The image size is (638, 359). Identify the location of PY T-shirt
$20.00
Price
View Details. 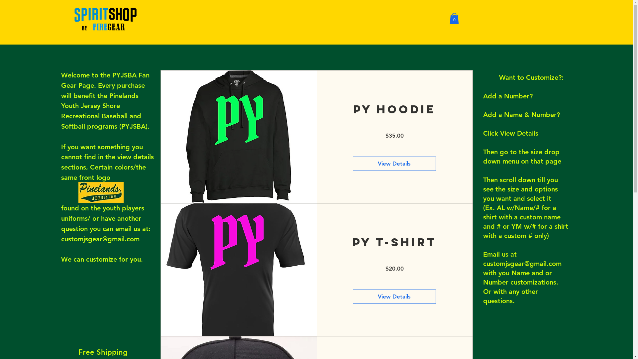
(317, 270).